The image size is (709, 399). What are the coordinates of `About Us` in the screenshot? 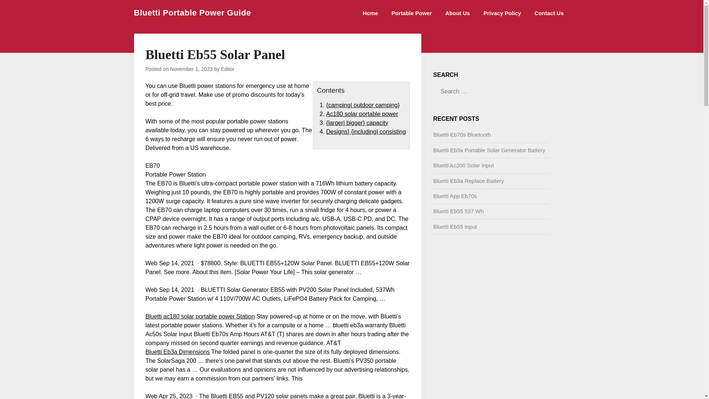 It's located at (458, 13).